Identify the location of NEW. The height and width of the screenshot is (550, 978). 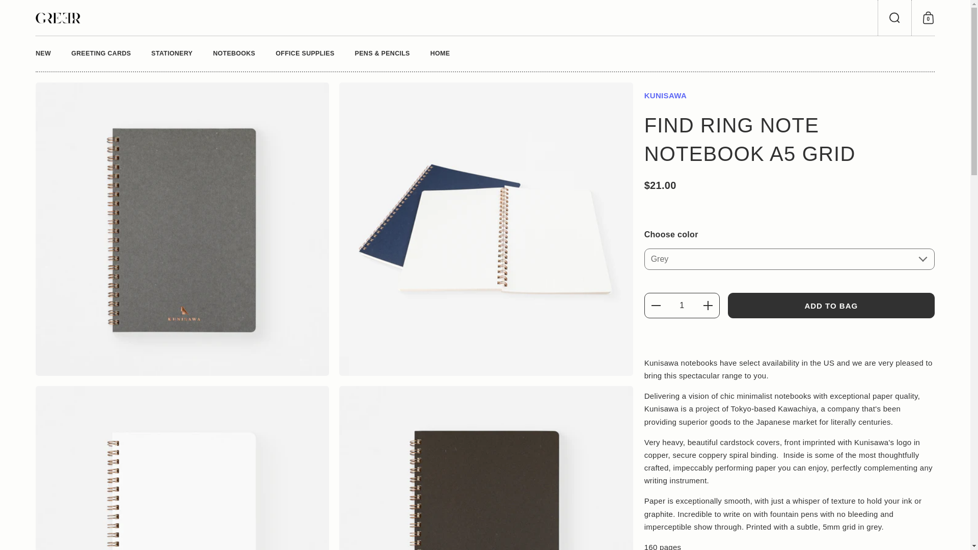
(43, 53).